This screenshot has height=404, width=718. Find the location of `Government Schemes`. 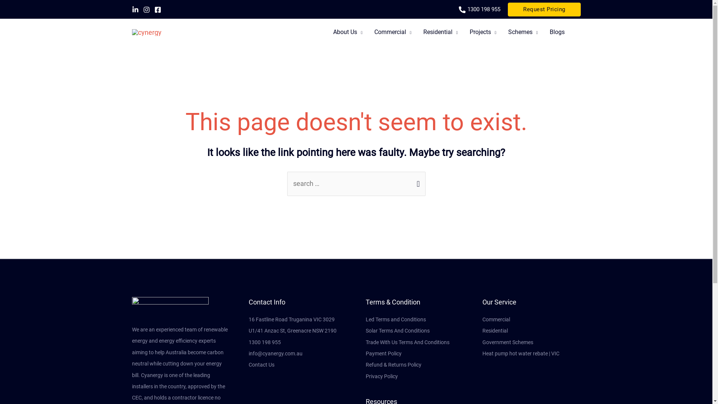

Government Schemes is located at coordinates (508, 342).